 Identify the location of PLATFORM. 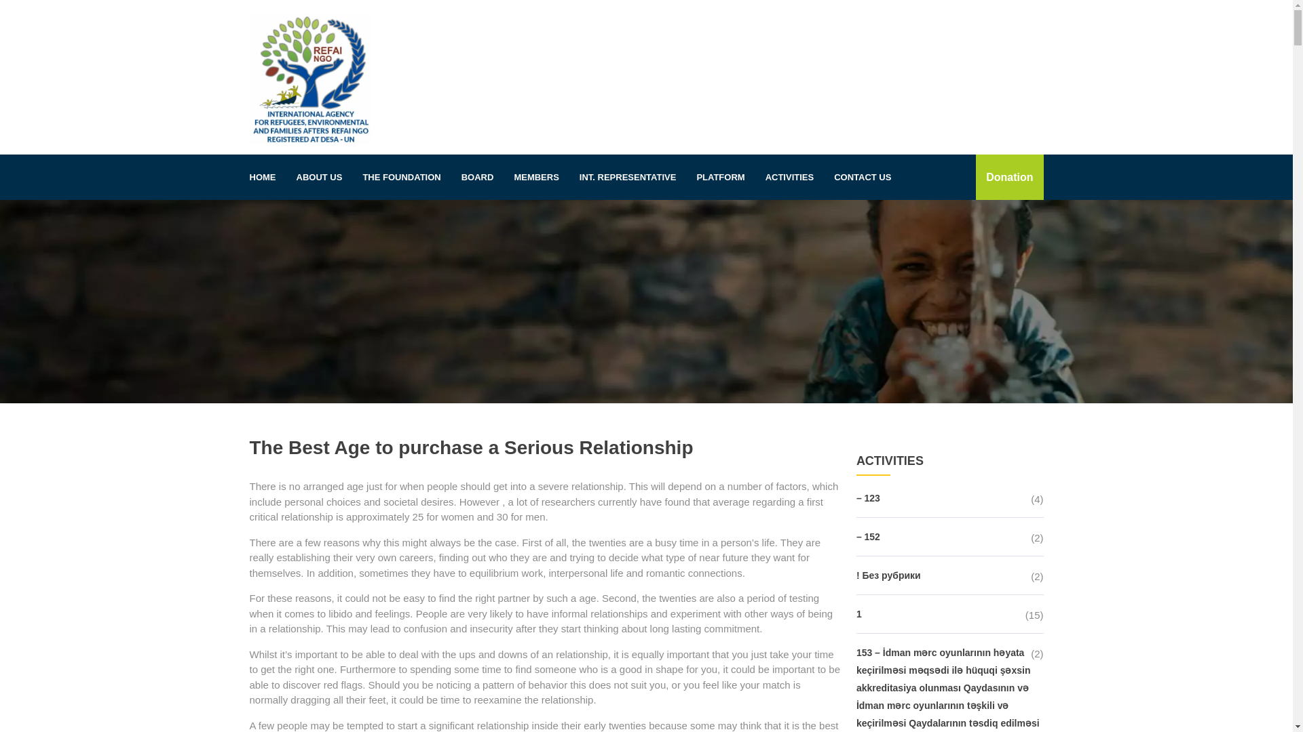
(720, 177).